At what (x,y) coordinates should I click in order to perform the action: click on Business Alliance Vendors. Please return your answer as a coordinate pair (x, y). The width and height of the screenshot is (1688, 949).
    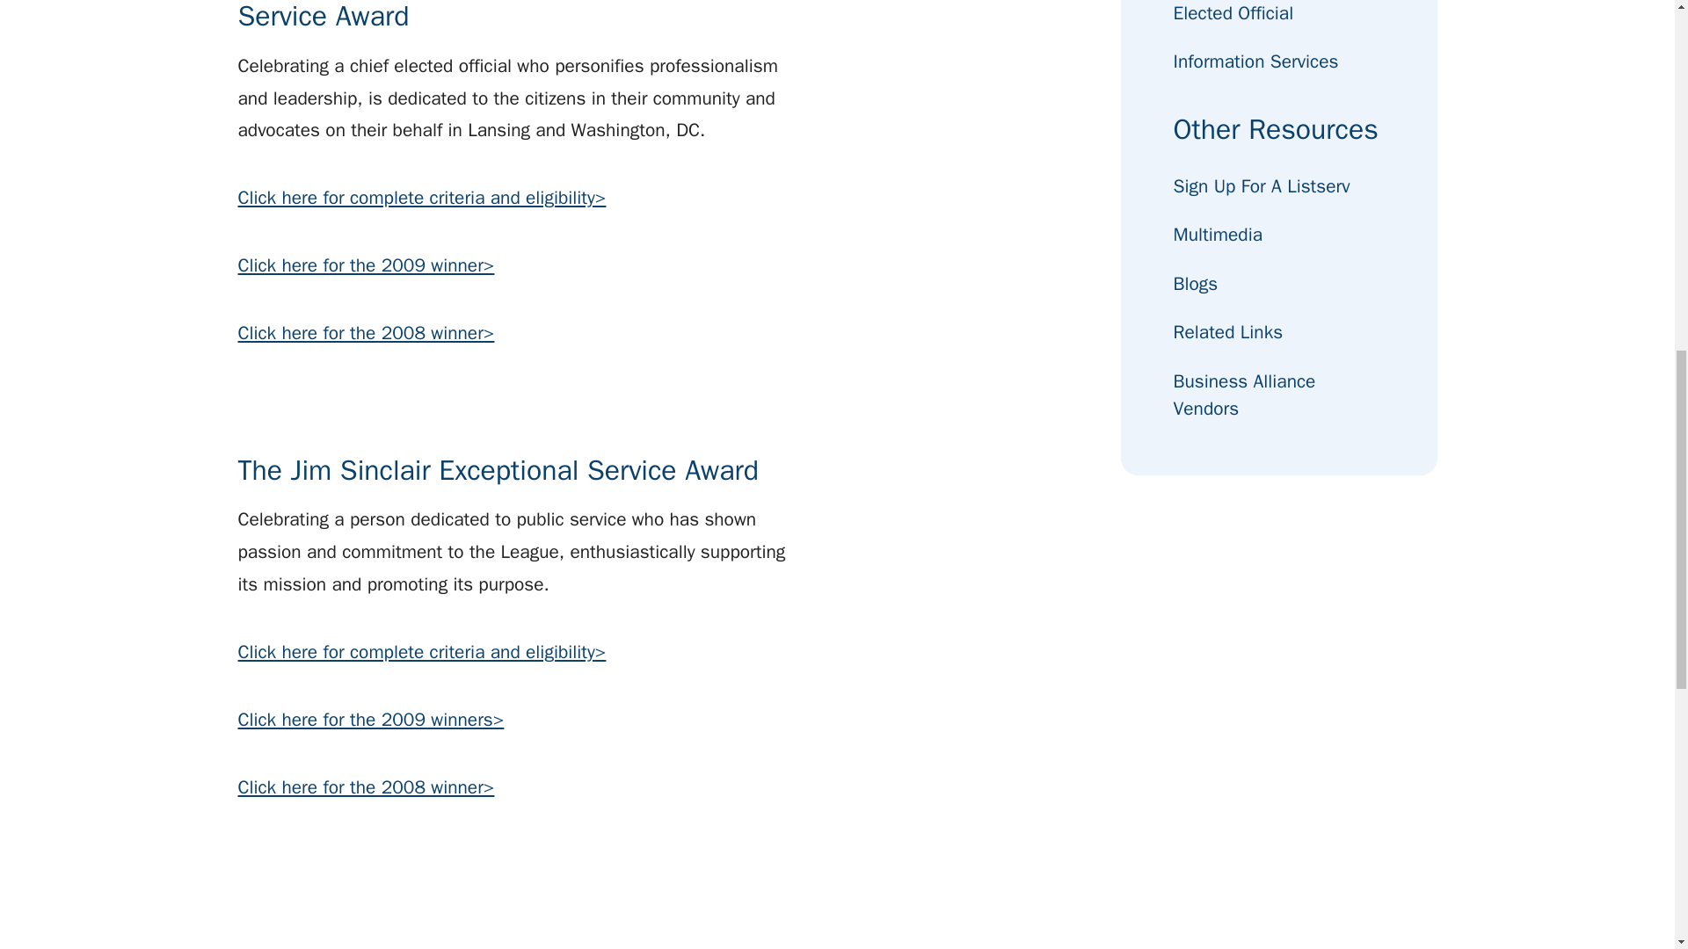
    Looking at the image, I should click on (1278, 395).